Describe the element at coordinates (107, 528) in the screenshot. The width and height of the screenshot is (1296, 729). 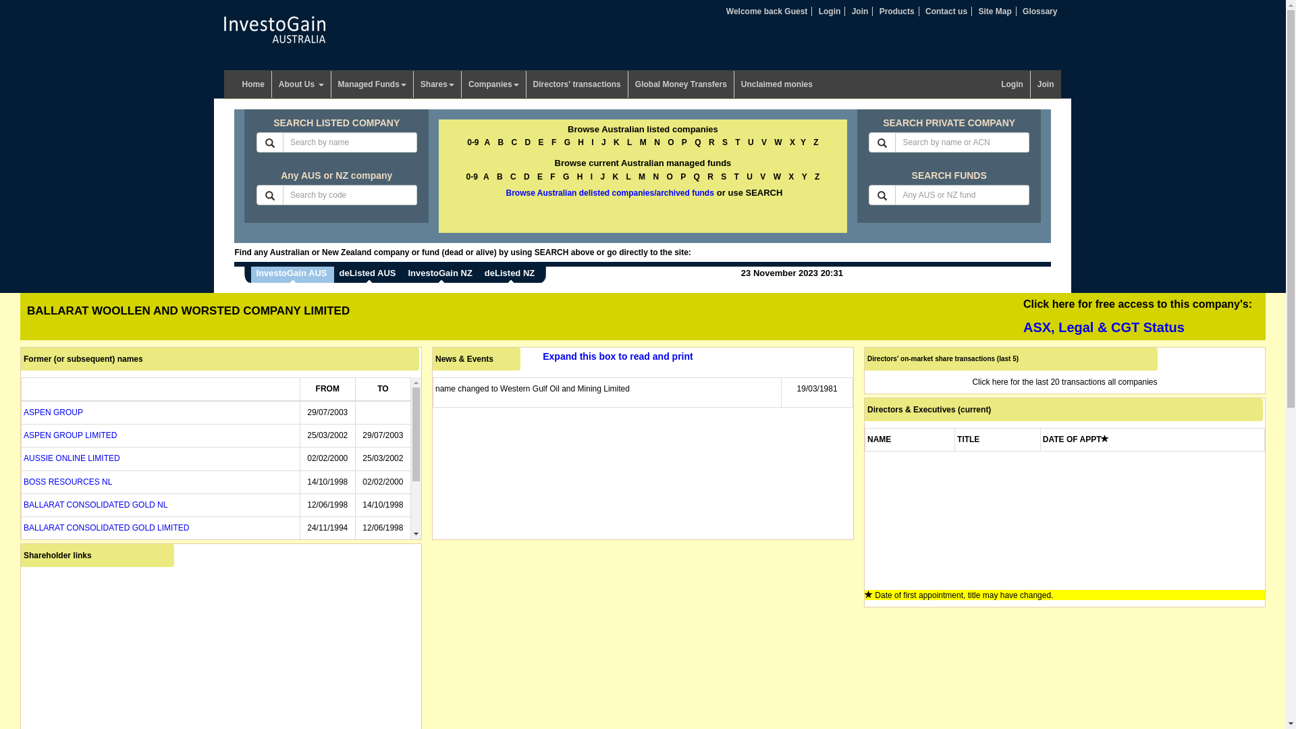
I see `BALLARAT CONSOLIDATED GOLD LIMITED` at that location.